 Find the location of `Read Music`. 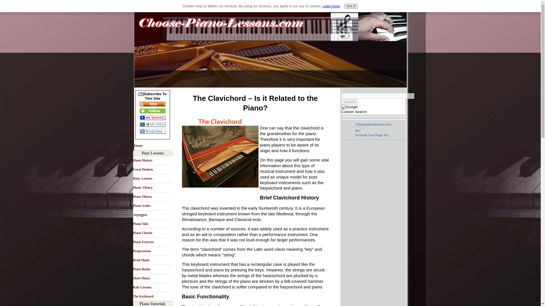

Read Music is located at coordinates (152, 260).